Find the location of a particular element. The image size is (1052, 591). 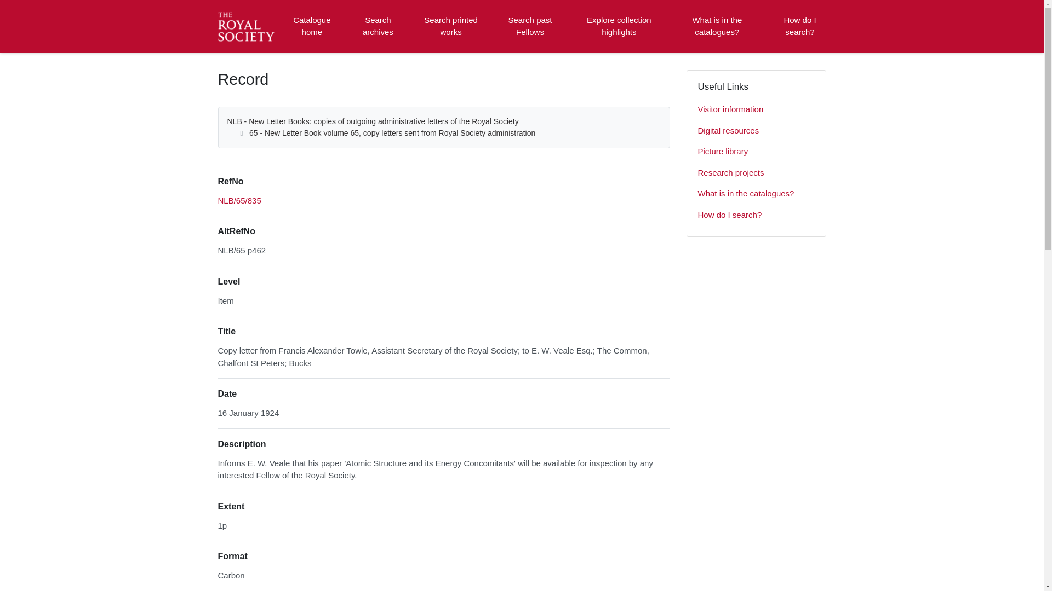

How do I search? is located at coordinates (756, 215).